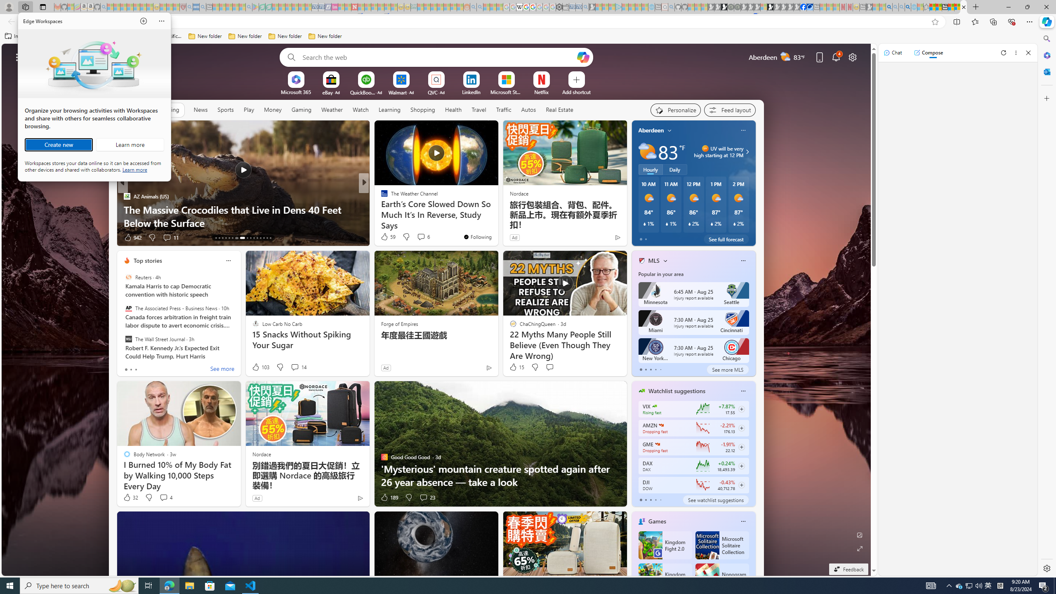 The height and width of the screenshot is (594, 1056). I want to click on Task View, so click(148, 586).